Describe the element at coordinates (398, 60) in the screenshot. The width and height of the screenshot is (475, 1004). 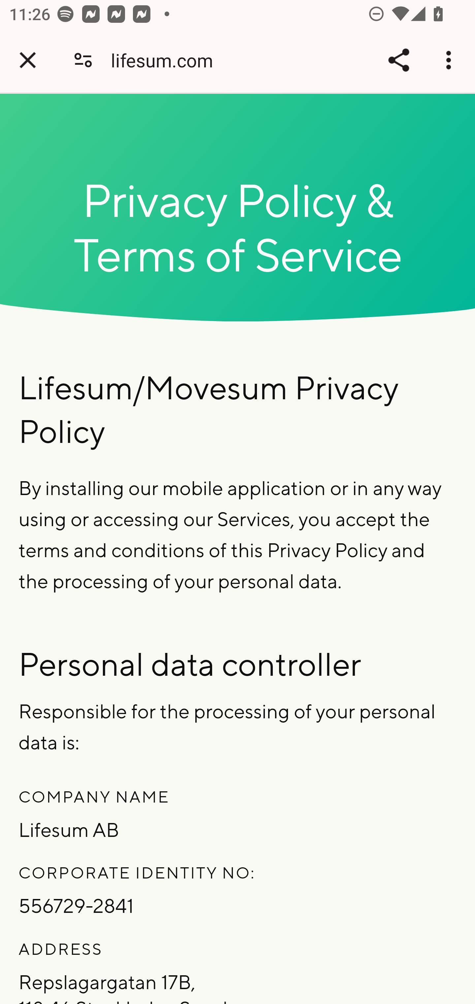
I see `Share` at that location.